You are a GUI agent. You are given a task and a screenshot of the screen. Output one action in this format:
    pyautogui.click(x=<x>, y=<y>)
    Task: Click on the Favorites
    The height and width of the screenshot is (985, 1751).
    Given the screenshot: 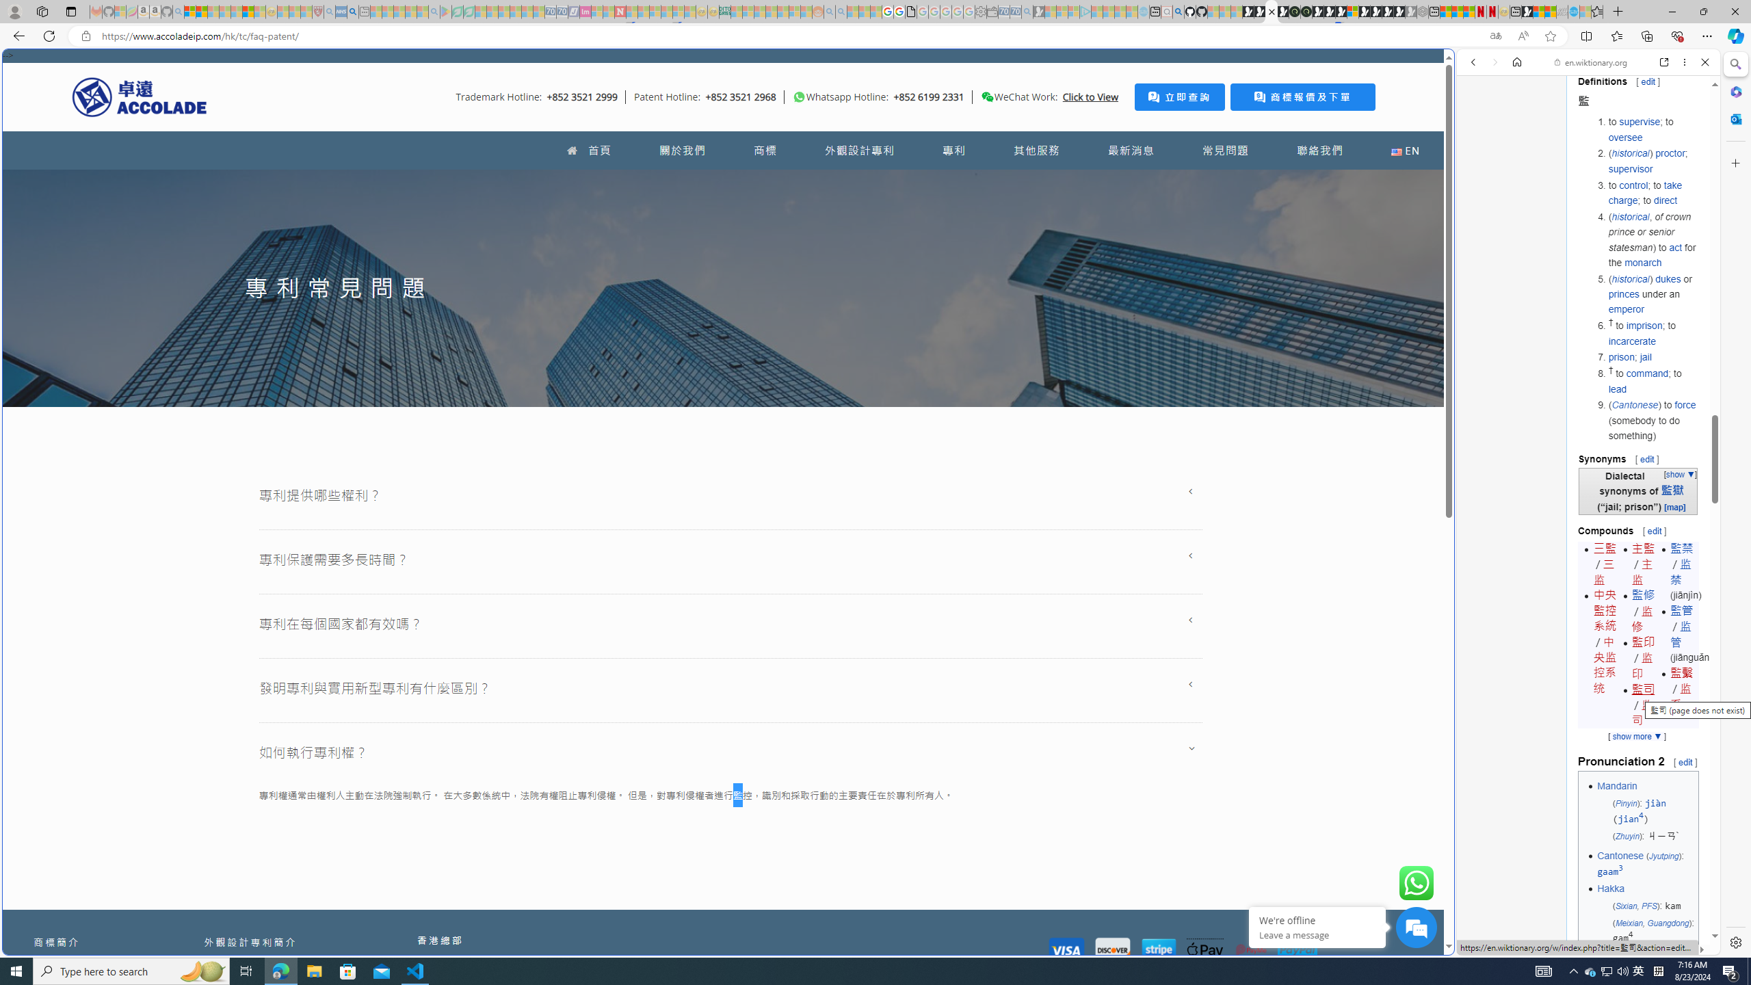 What is the action you would take?
    pyautogui.click(x=1596, y=12)
    